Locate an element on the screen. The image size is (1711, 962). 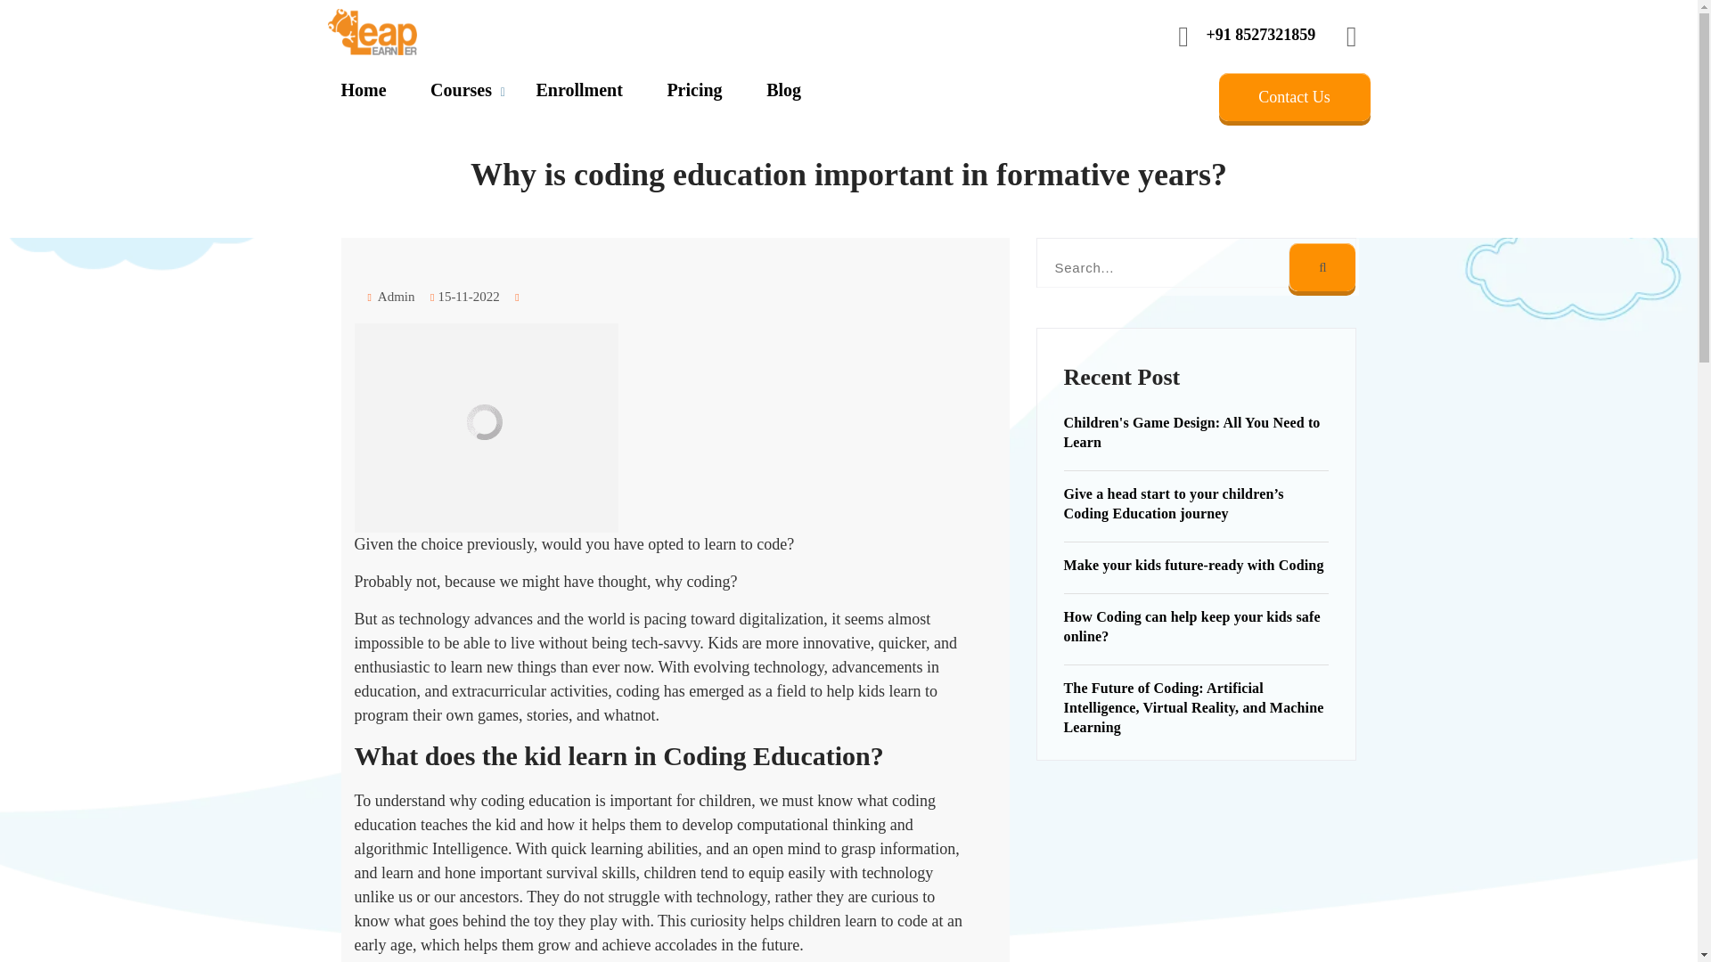
Admin is located at coordinates (390, 297).